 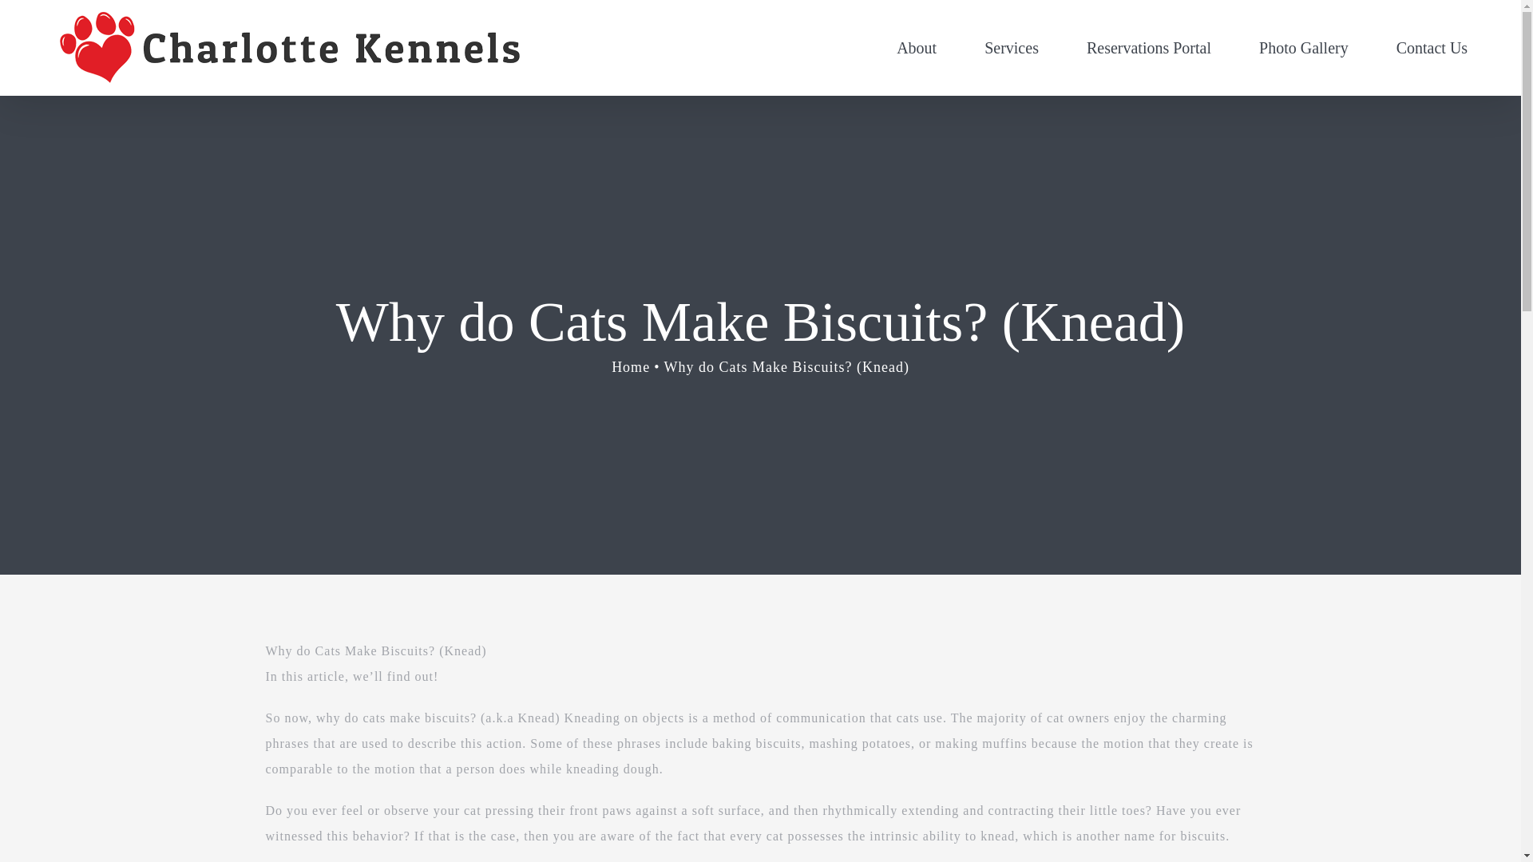 What do you see at coordinates (1303, 48) in the screenshot?
I see `Photo Gallery` at bounding box center [1303, 48].